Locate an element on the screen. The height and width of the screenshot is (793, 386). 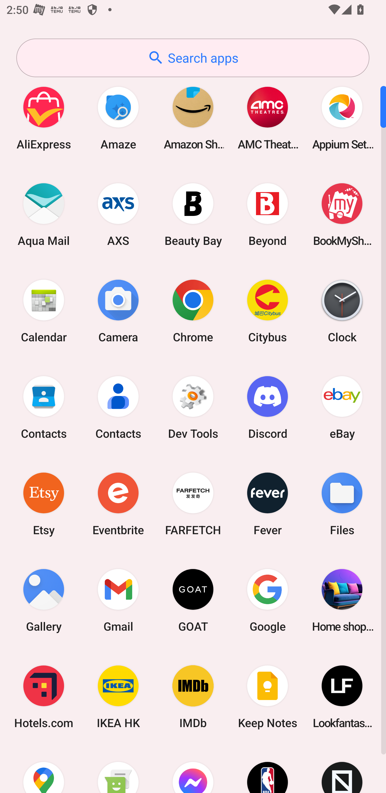
Contacts is located at coordinates (118, 407).